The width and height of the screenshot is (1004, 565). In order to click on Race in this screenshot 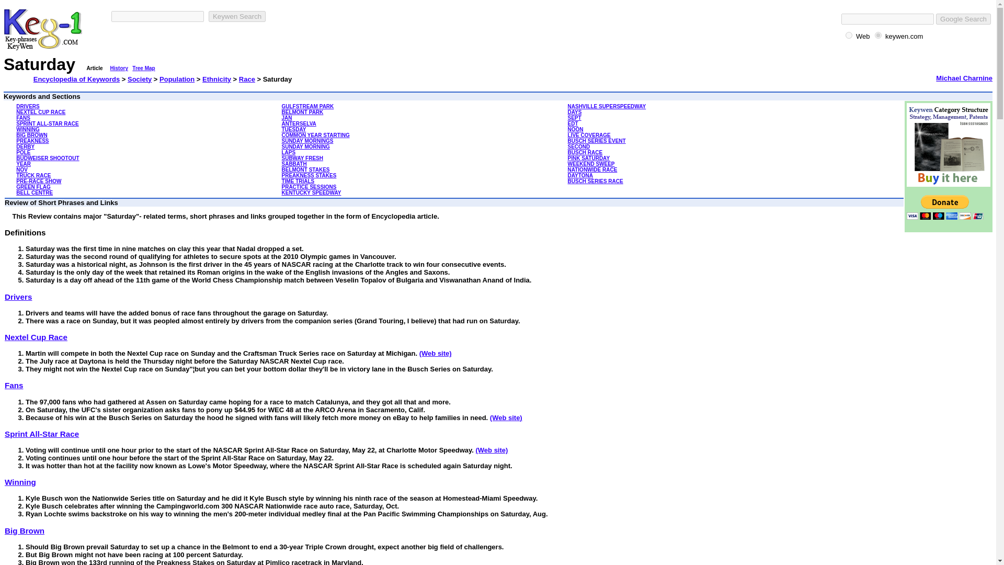, I will do `click(247, 78)`.